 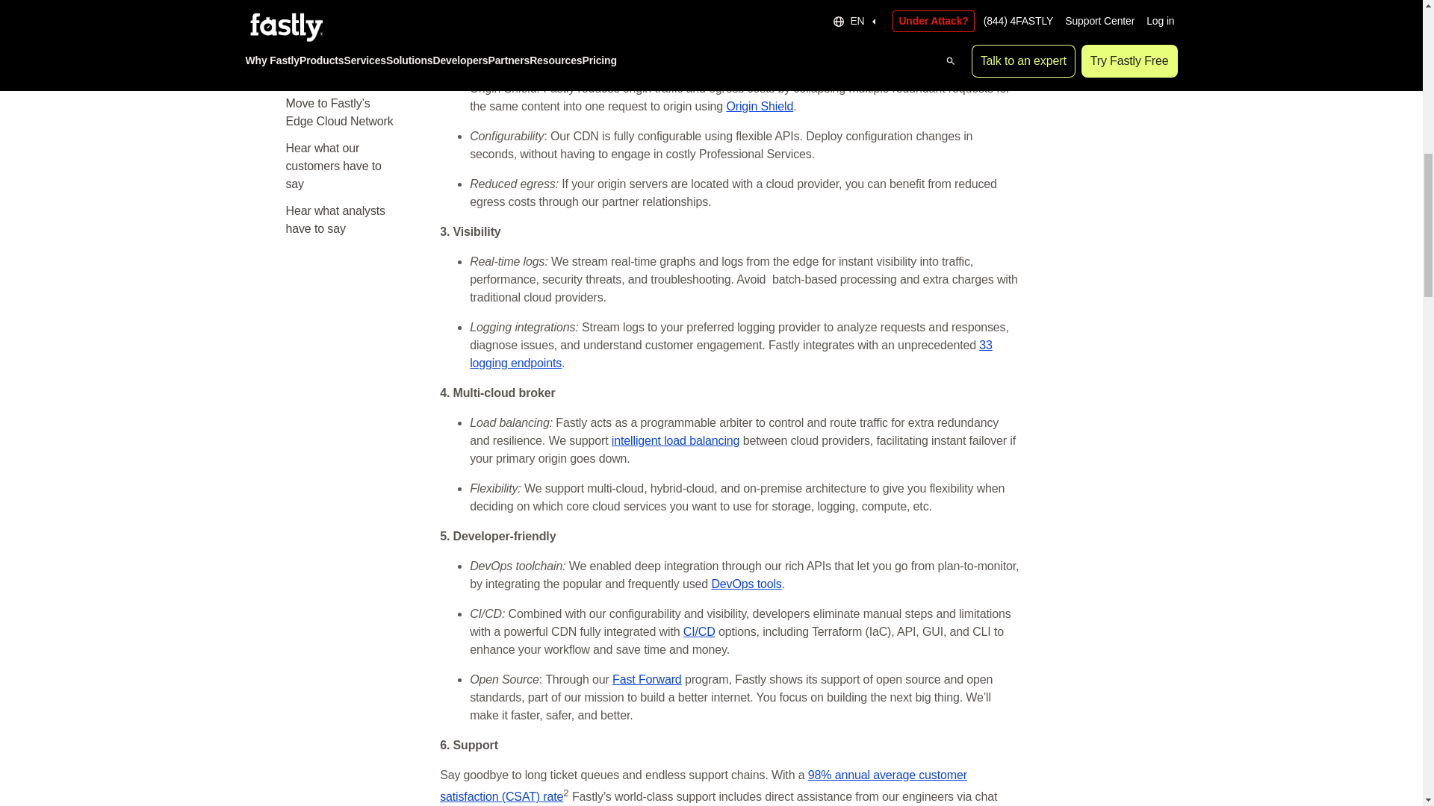 What do you see at coordinates (746, 584) in the screenshot?
I see `DevOps tools` at bounding box center [746, 584].